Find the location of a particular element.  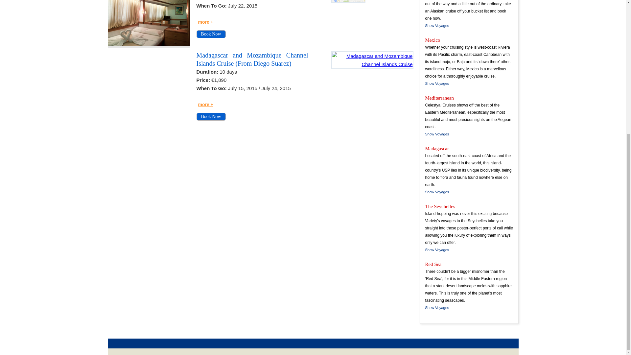

Show Voyages is located at coordinates (437, 249).